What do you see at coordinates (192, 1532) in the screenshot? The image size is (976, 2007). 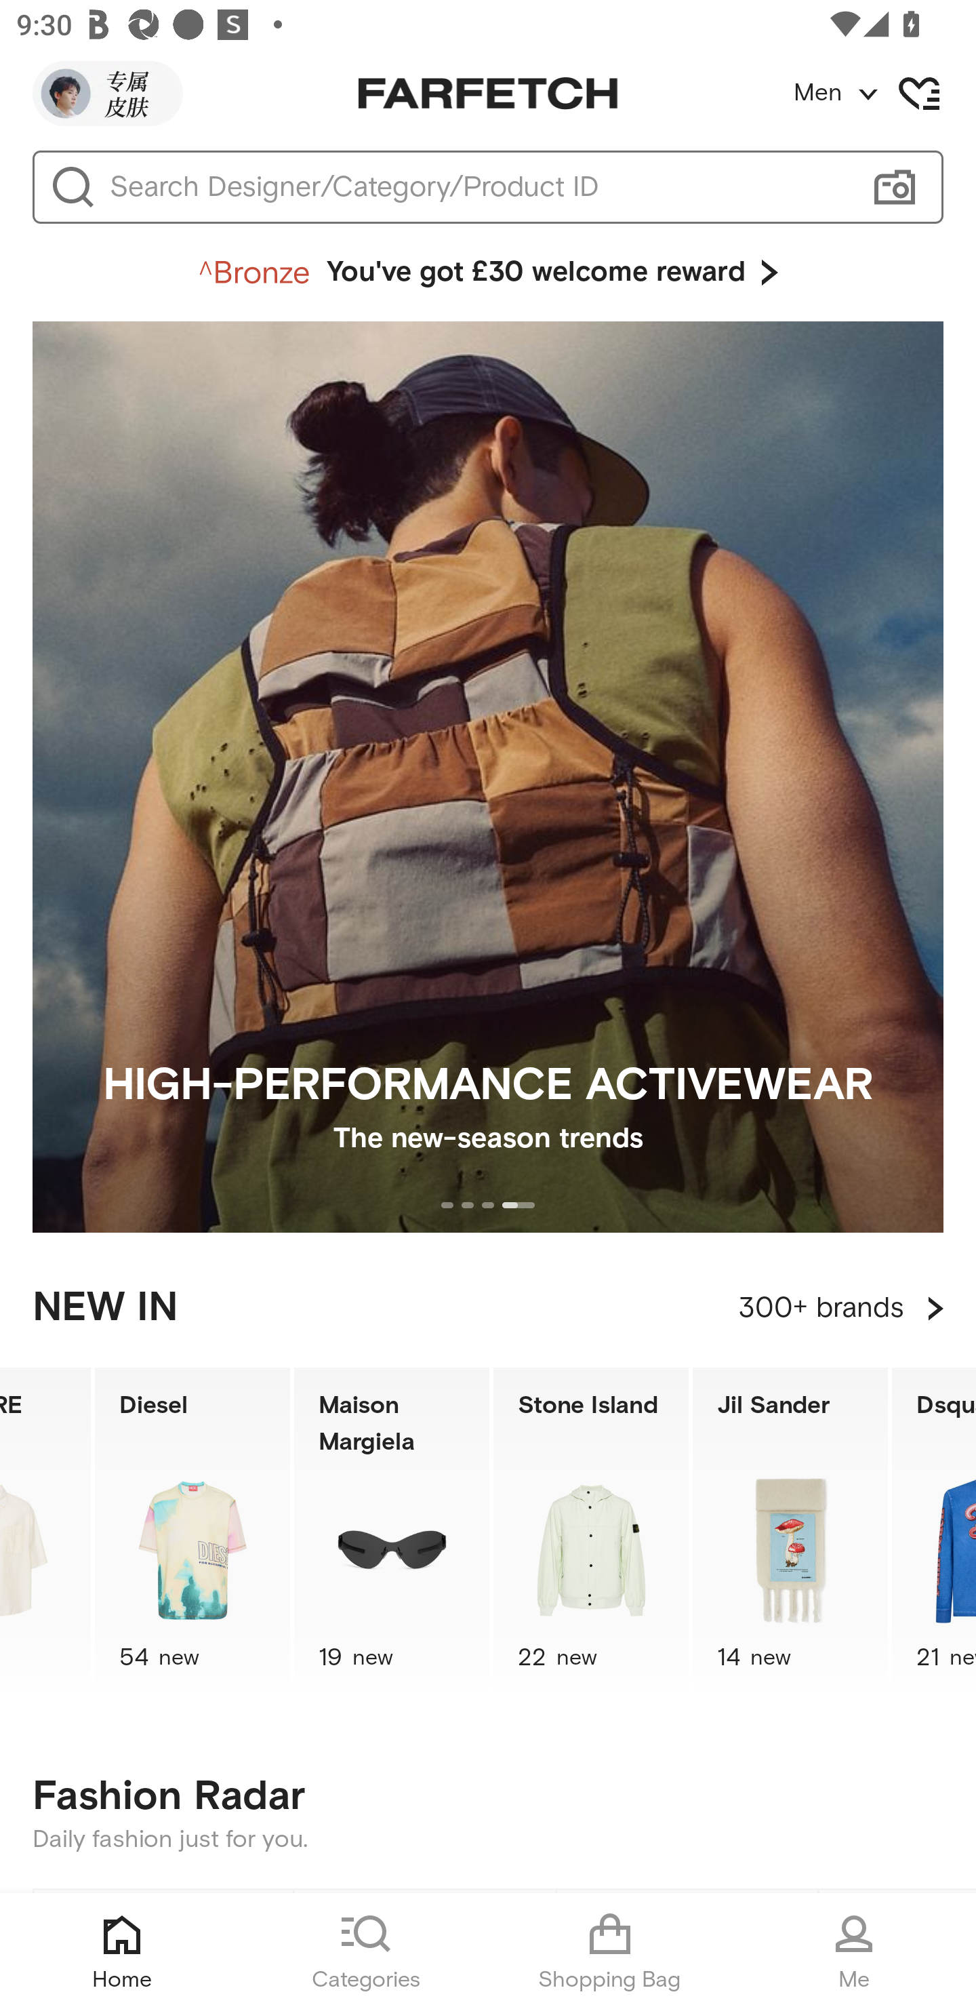 I see `Diesel 54  new` at bounding box center [192, 1532].